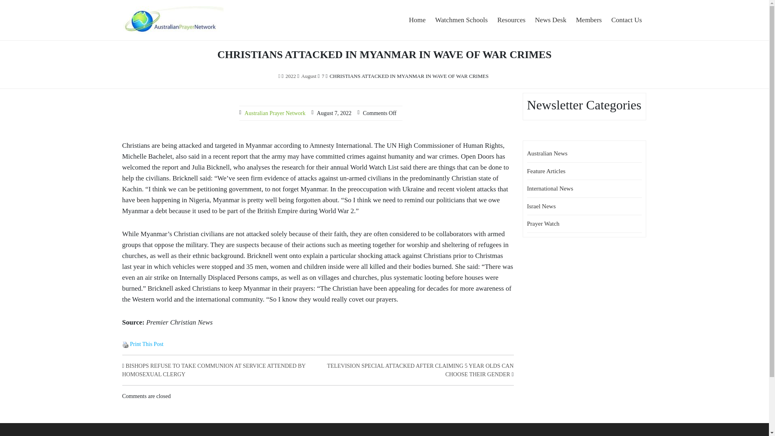 This screenshot has width=775, height=436. What do you see at coordinates (275, 113) in the screenshot?
I see `Posts by Australian Prayer Network` at bounding box center [275, 113].